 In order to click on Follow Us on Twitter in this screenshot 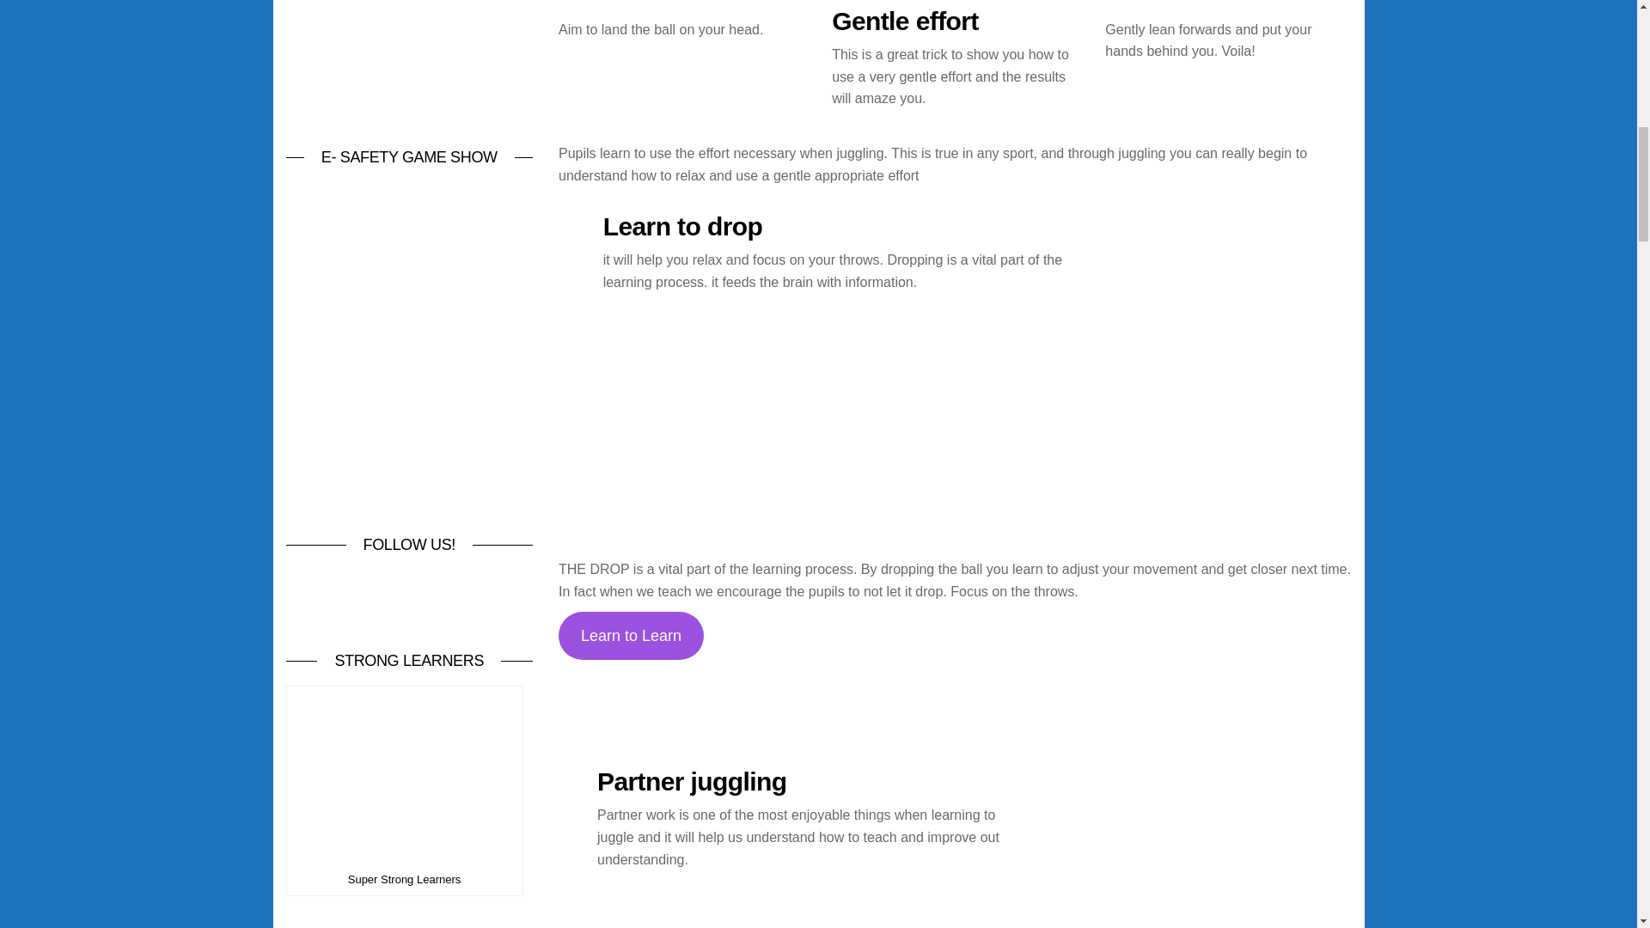, I will do `click(405, 596)`.